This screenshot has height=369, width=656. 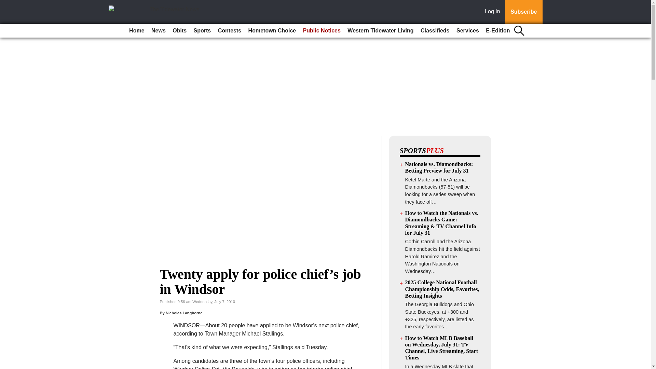 What do you see at coordinates (230, 31) in the screenshot?
I see `Contests` at bounding box center [230, 31].